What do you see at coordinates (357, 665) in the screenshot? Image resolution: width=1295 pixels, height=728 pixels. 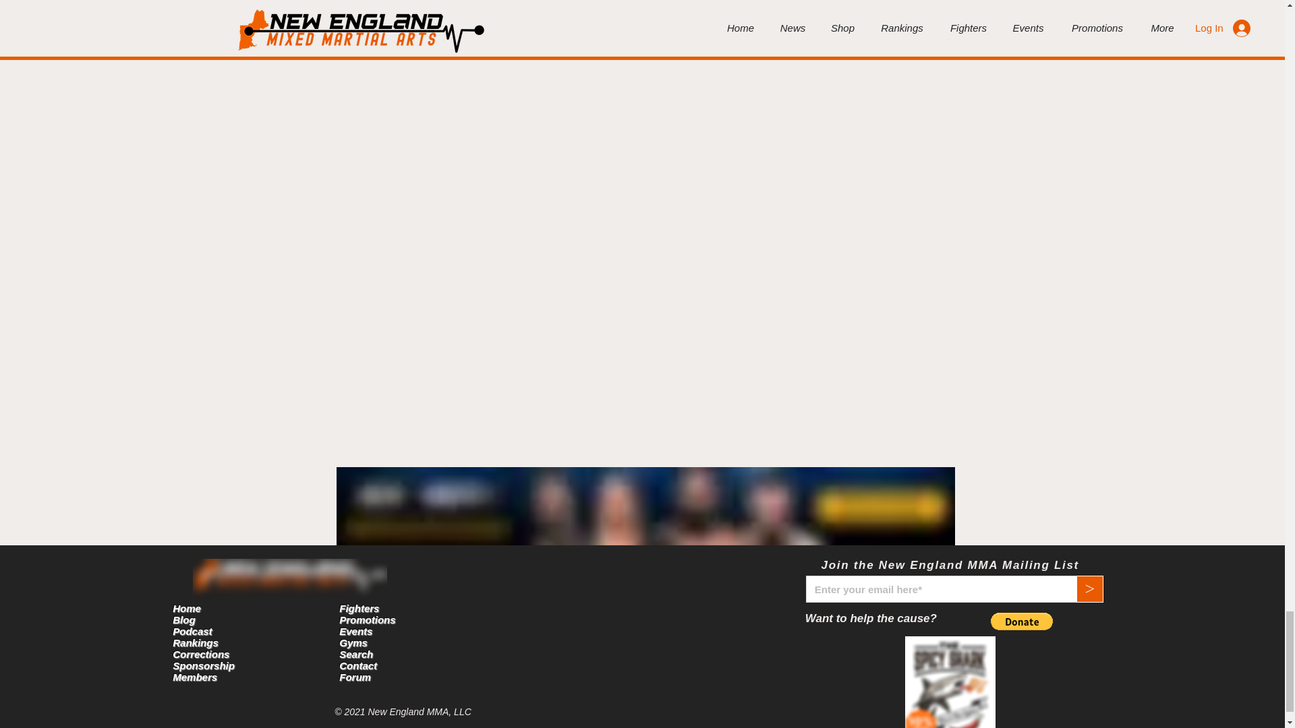 I see `Contact` at bounding box center [357, 665].